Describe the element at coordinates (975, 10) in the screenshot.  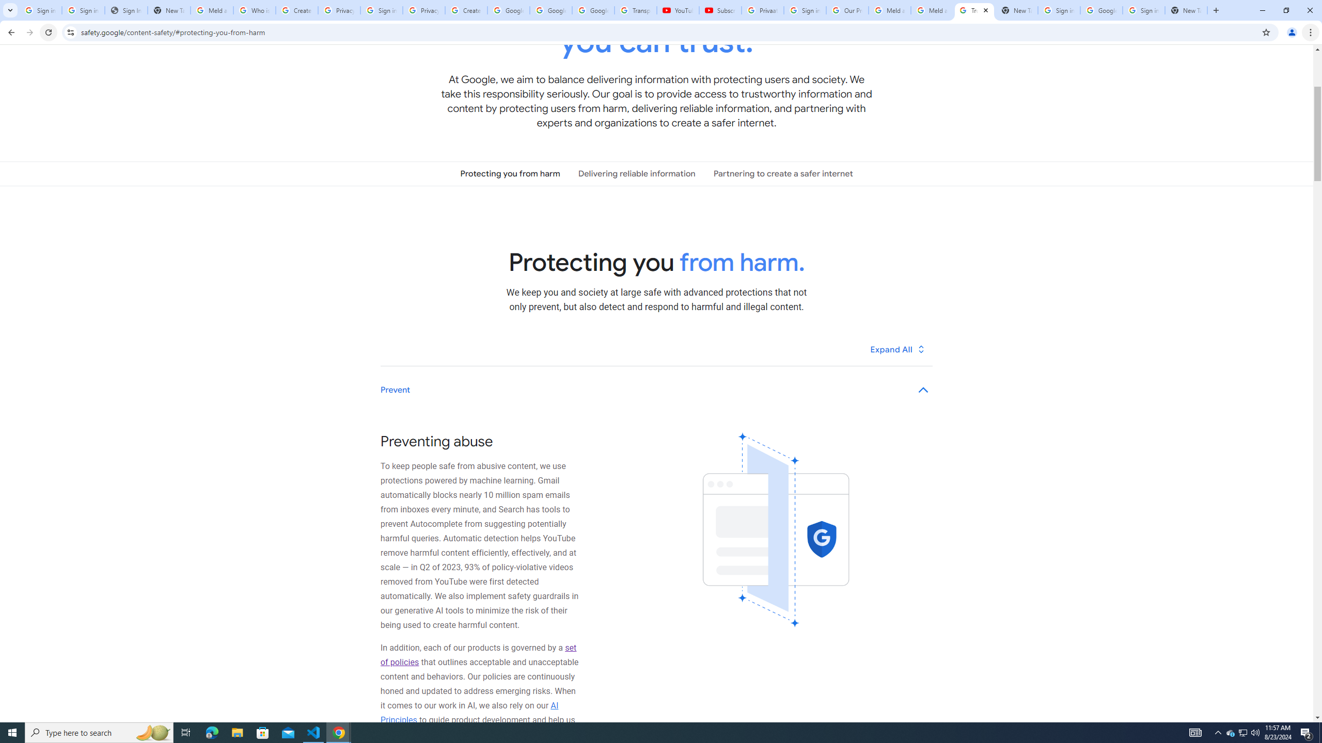
I see `Trusted Information and Content - Google Safety Center` at that location.